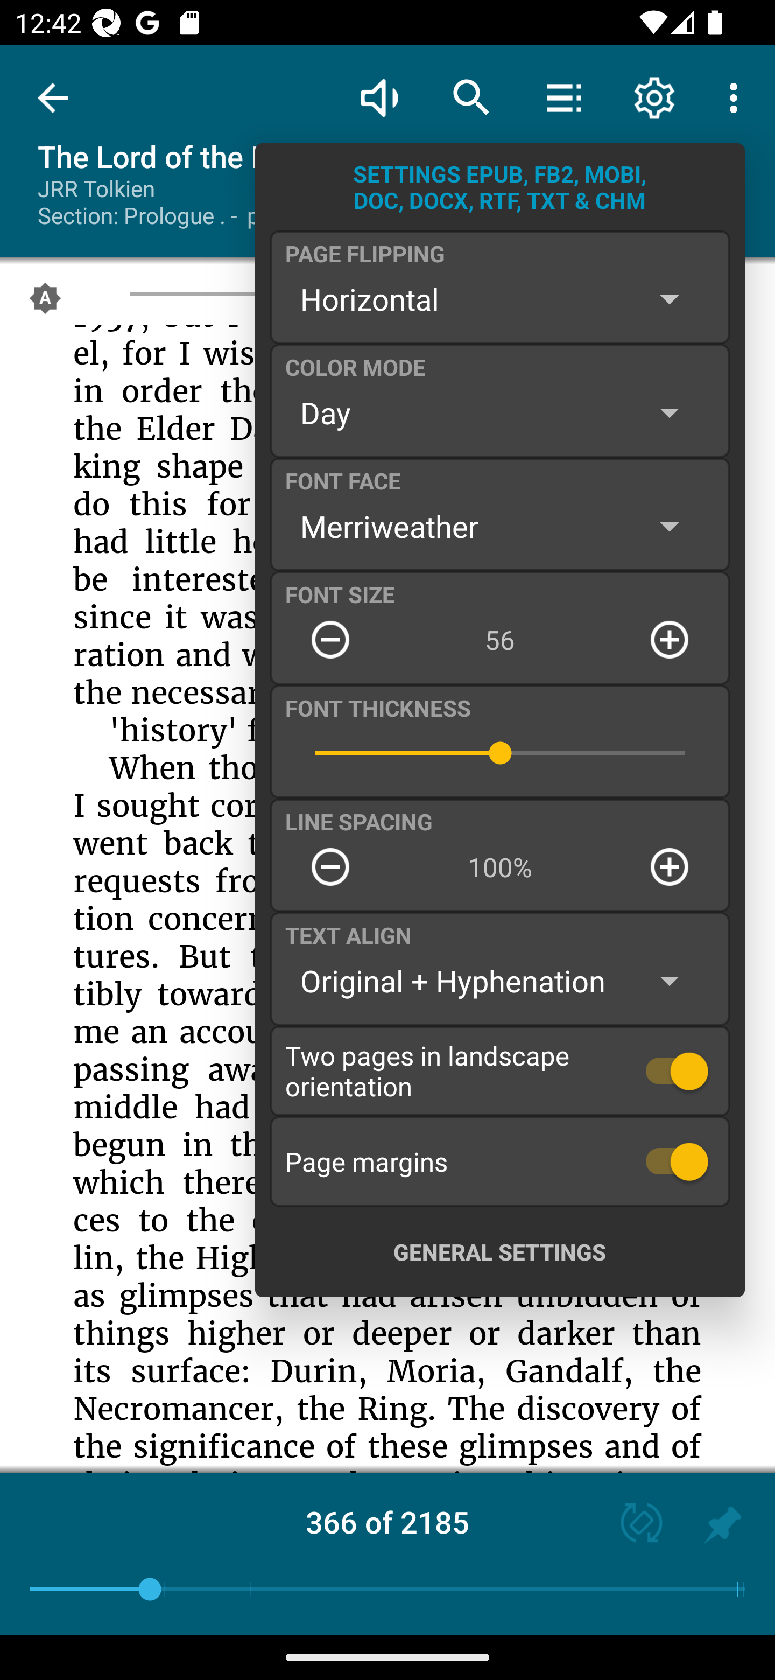  I want to click on Original + Hyphenation, so click(499, 981).